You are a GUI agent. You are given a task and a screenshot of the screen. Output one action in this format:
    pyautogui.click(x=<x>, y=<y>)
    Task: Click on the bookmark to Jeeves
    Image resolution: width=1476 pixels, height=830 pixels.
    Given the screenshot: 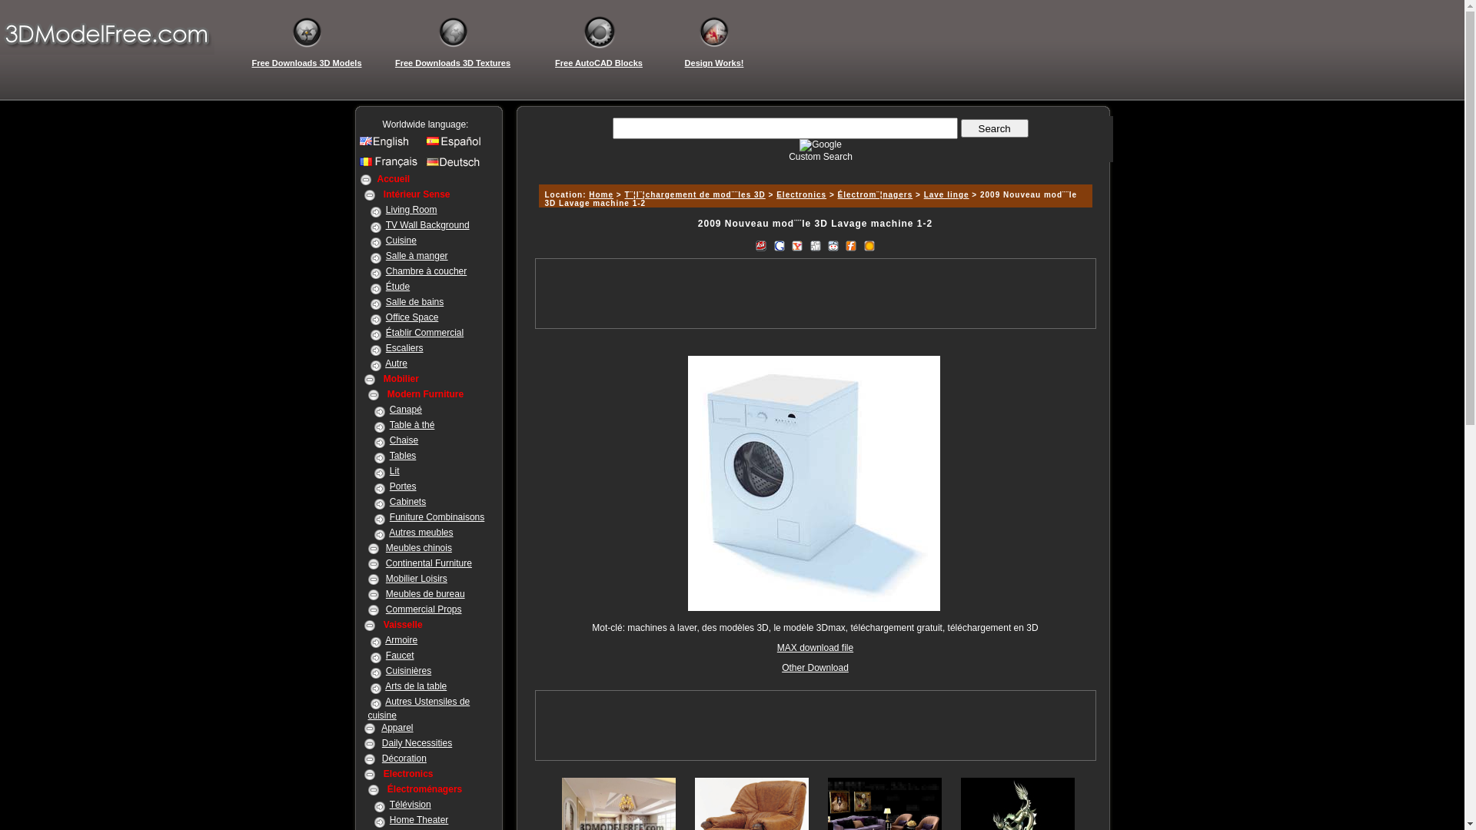 What is the action you would take?
    pyautogui.click(x=761, y=244)
    